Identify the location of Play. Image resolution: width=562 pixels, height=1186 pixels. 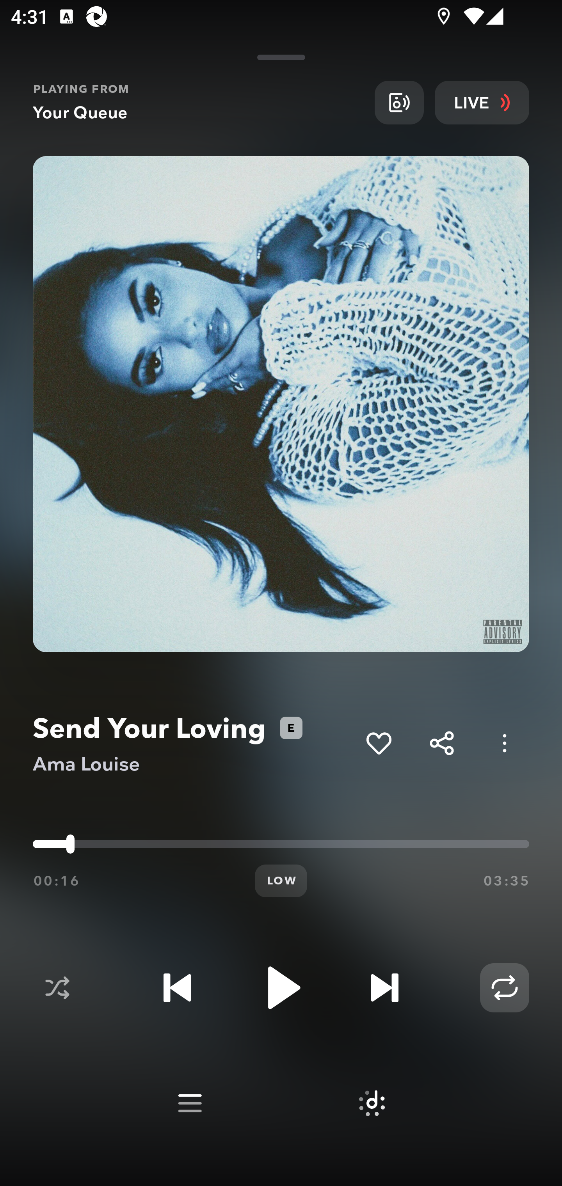
(281, 988).